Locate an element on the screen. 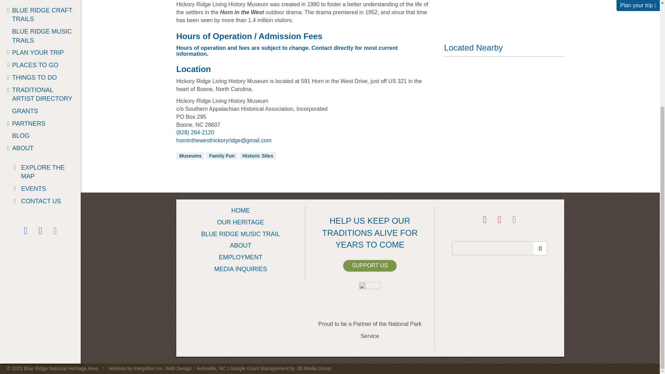 This screenshot has width=665, height=374. OUR HERITAGE is located at coordinates (40, 2).